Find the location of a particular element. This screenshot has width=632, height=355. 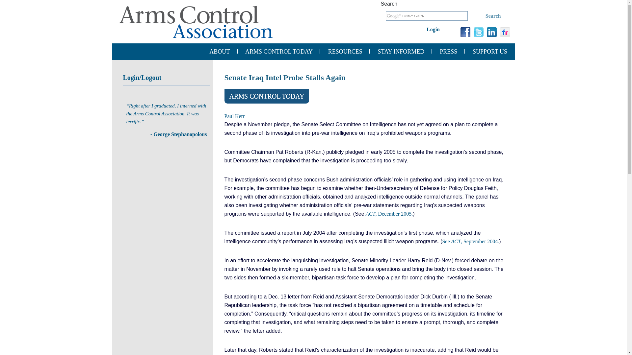

Log in is located at coordinates (436, 28).